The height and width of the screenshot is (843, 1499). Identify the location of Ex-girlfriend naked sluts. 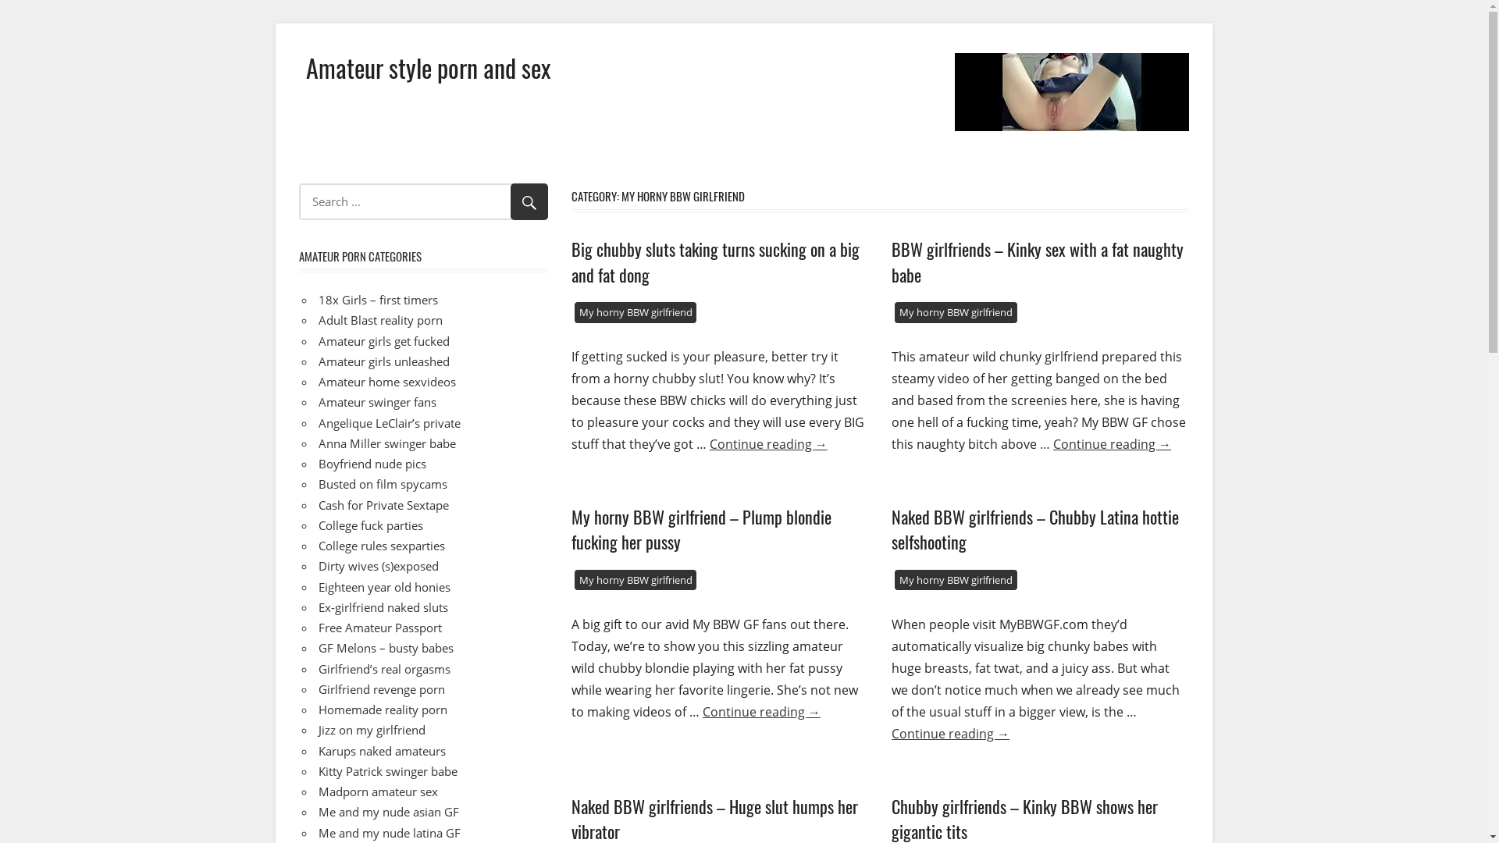
(383, 607).